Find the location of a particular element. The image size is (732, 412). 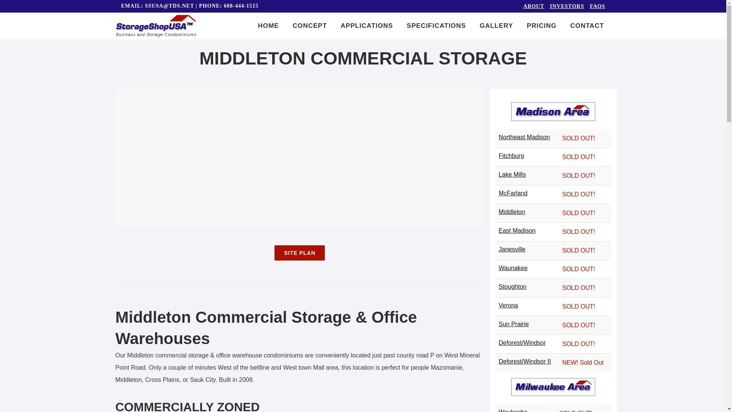

APPLICATIONS is located at coordinates (367, 26).